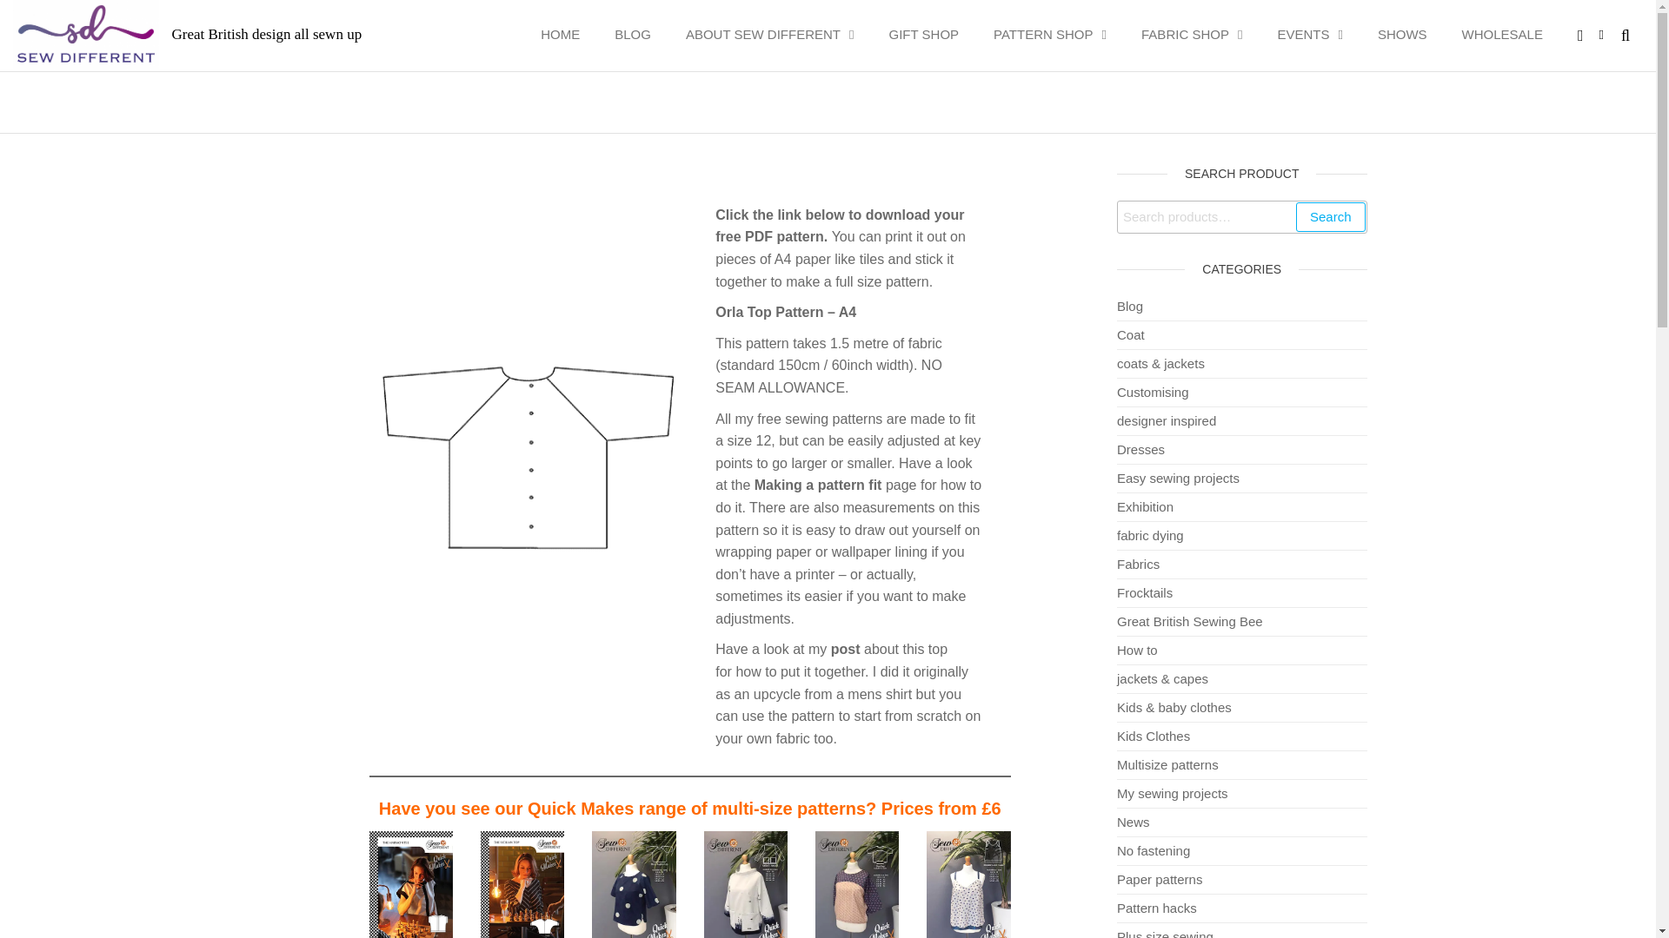 The image size is (1669, 938). I want to click on PATTERN SHOP, so click(1059, 35).